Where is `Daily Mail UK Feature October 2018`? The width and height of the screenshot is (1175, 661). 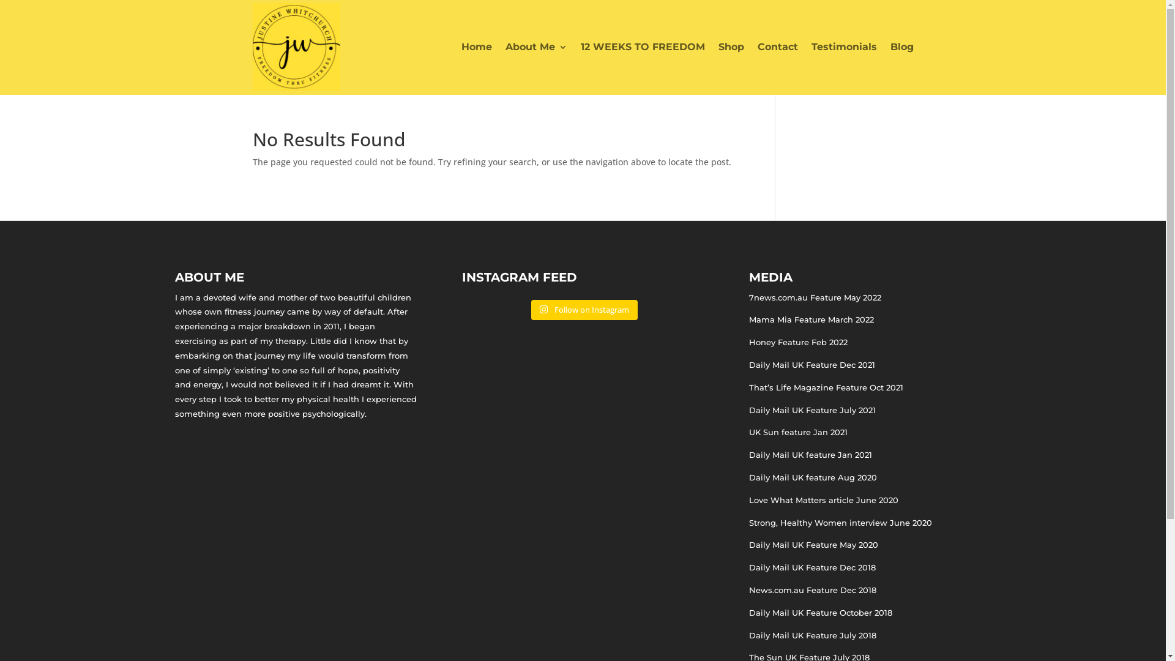
Daily Mail UK Feature October 2018 is located at coordinates (821, 613).